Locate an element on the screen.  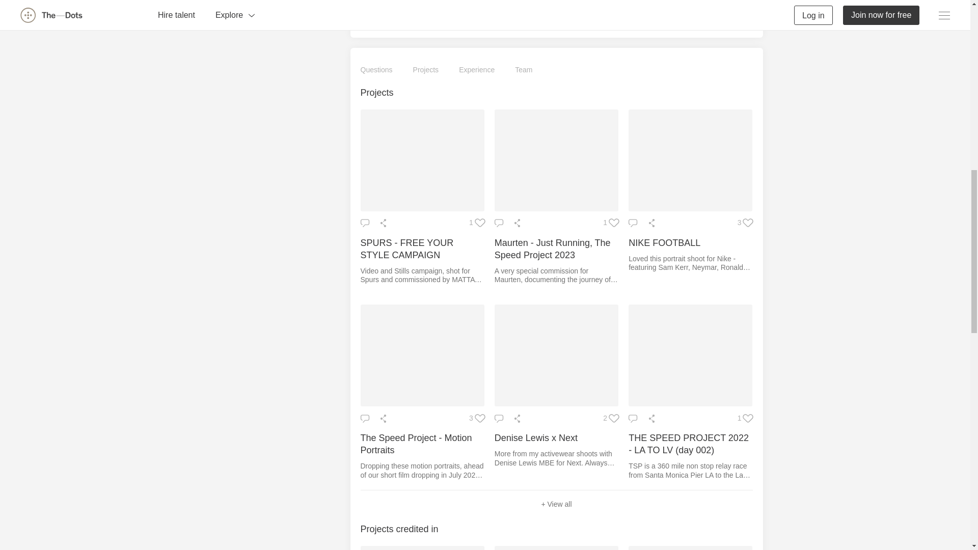
Team is located at coordinates (524, 70).